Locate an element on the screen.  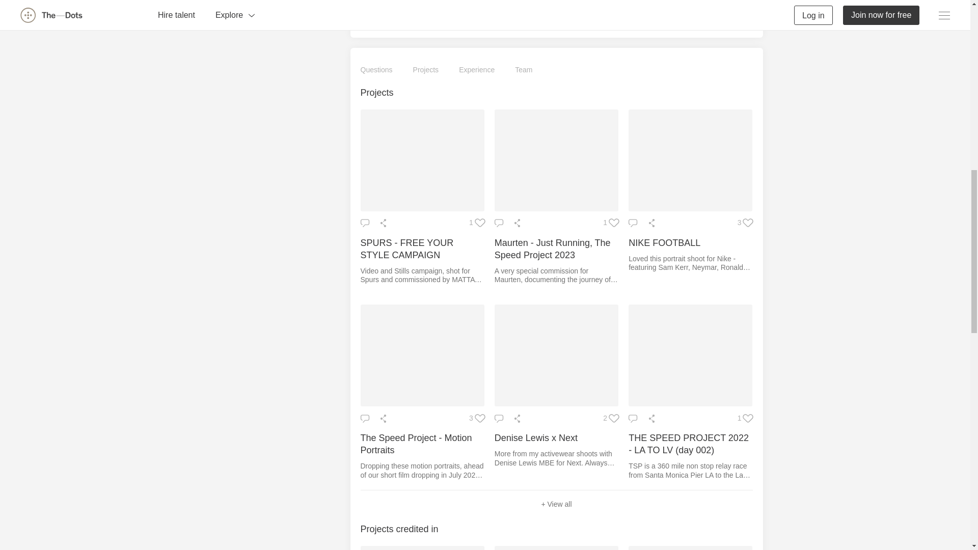
Team is located at coordinates (524, 70).